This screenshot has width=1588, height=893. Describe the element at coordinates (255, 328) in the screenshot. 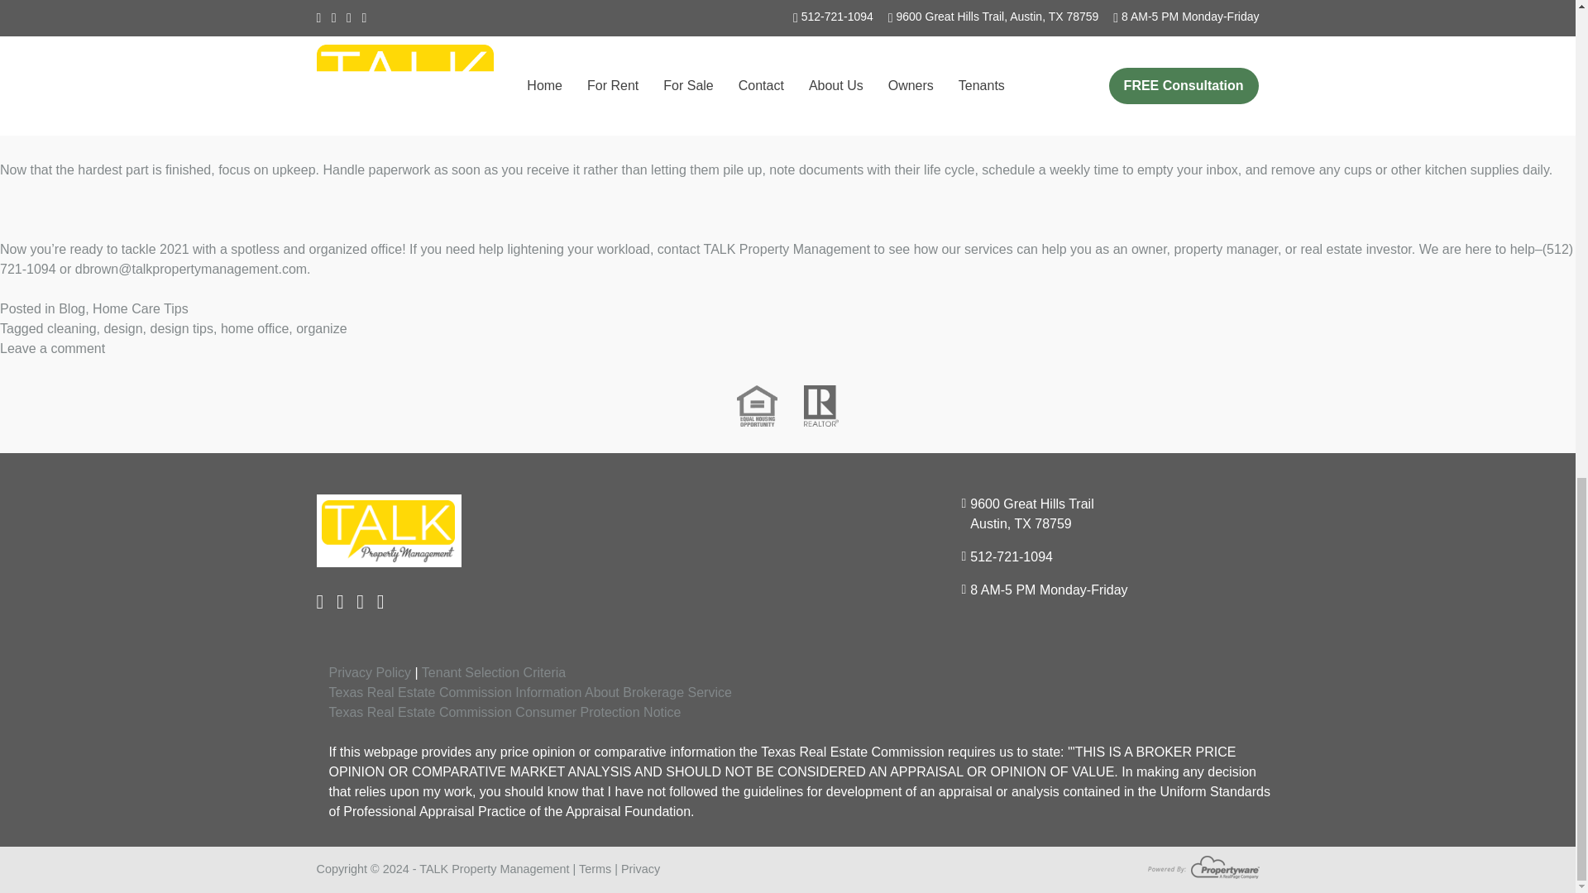

I see `home office` at that location.